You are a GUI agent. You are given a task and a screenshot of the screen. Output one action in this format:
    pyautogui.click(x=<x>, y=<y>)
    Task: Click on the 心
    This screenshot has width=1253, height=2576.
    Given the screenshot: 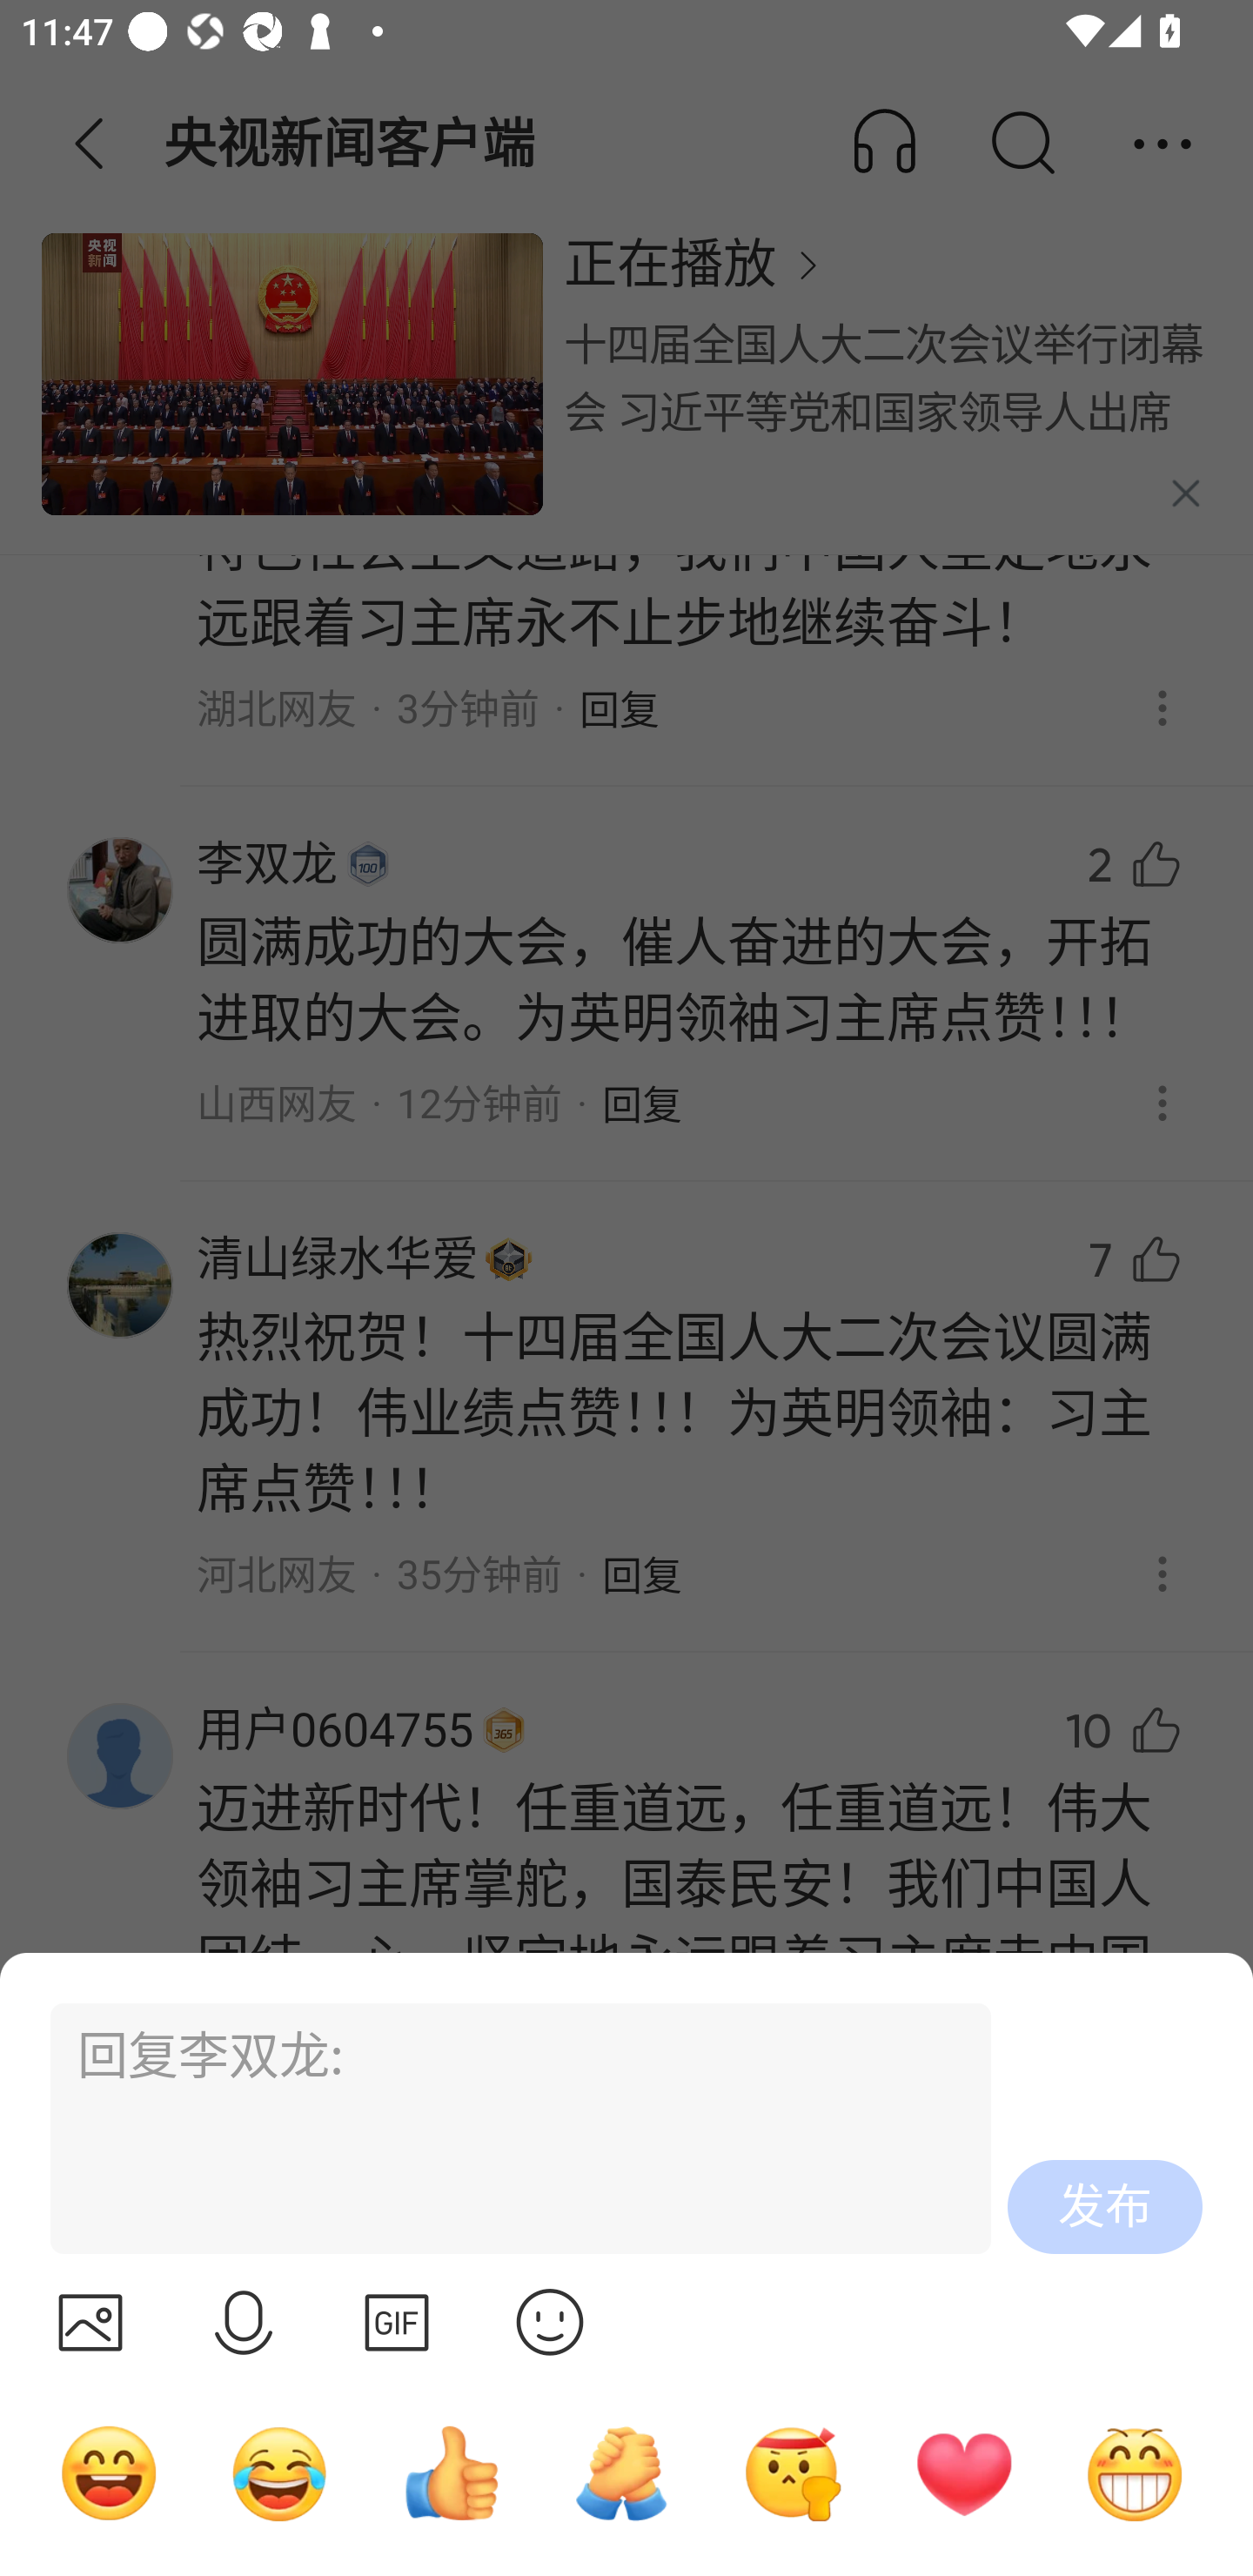 What is the action you would take?
    pyautogui.click(x=963, y=2472)
    